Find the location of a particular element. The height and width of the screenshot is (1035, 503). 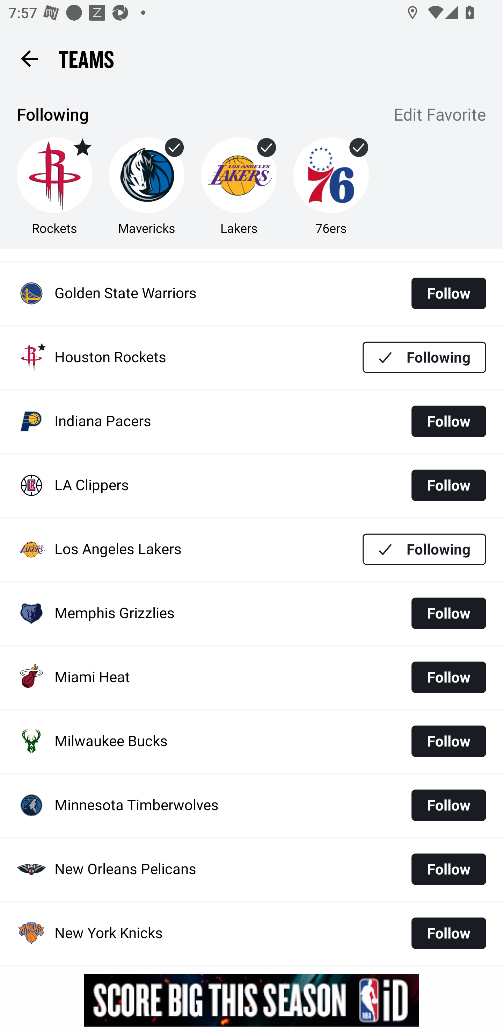

Golden State Warriors Follow is located at coordinates (251, 293).